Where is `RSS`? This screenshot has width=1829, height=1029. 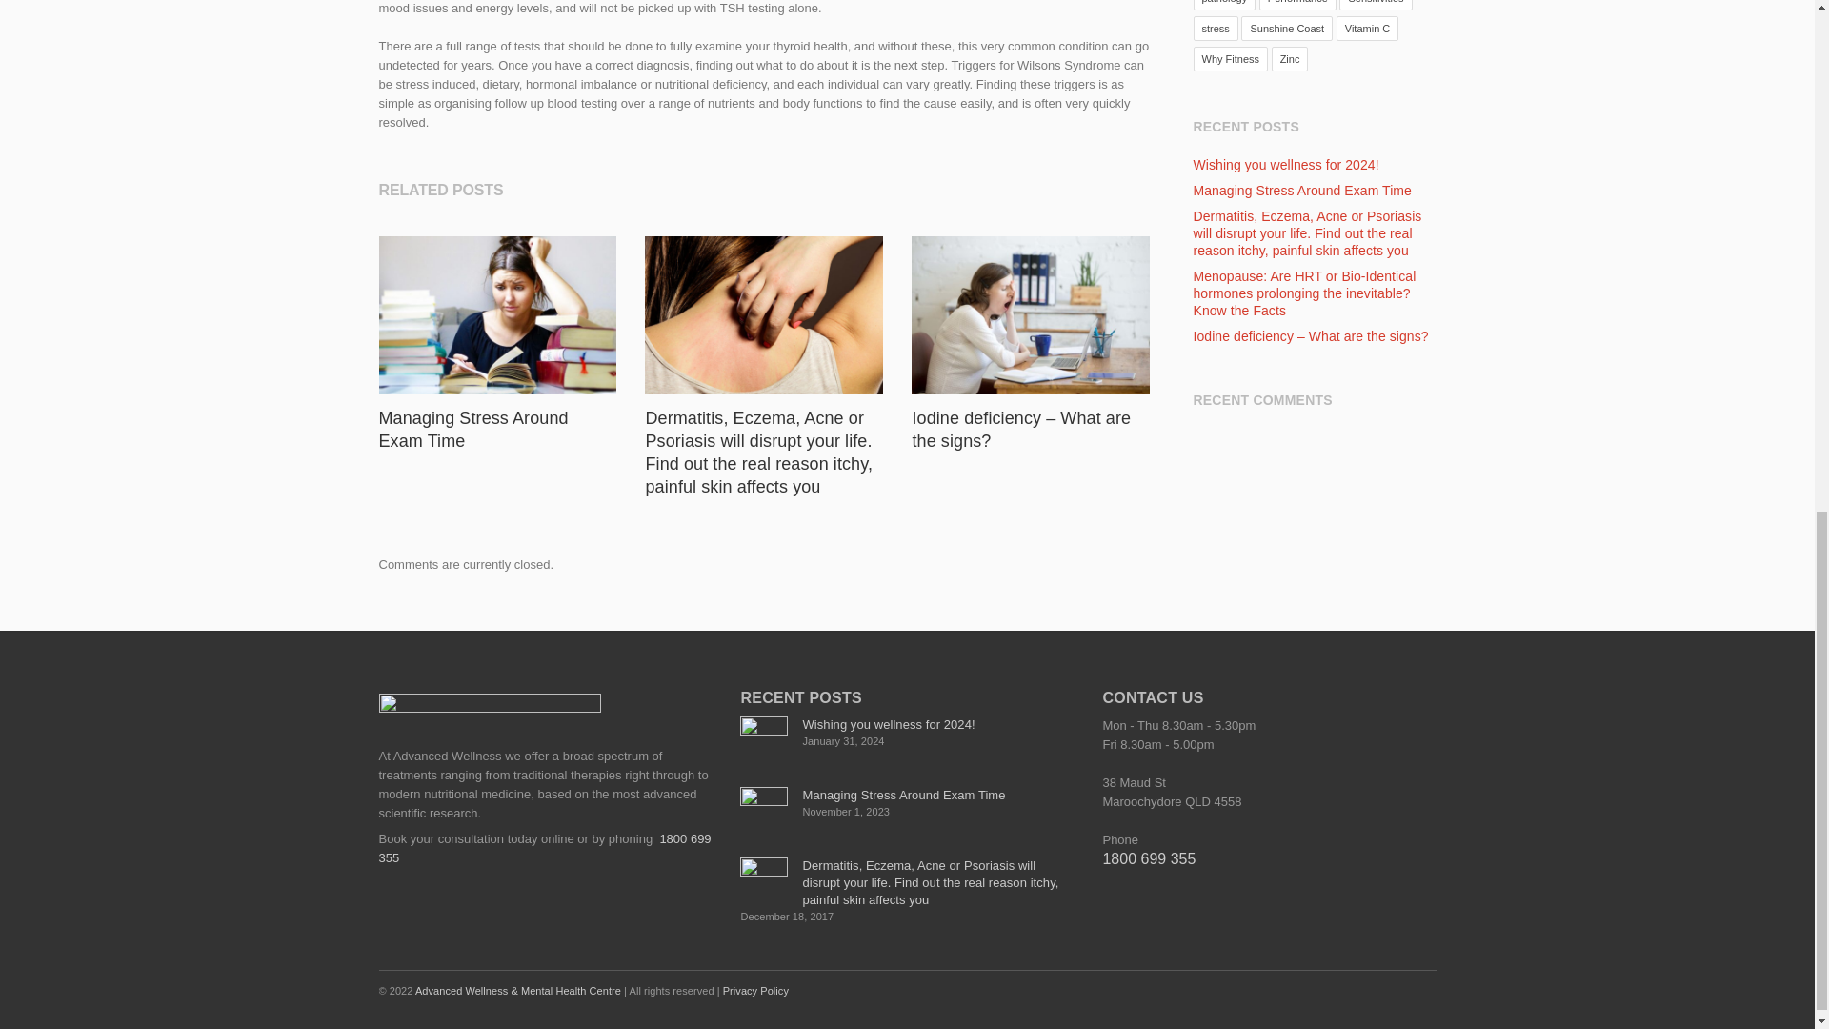 RSS is located at coordinates (1417, 990).